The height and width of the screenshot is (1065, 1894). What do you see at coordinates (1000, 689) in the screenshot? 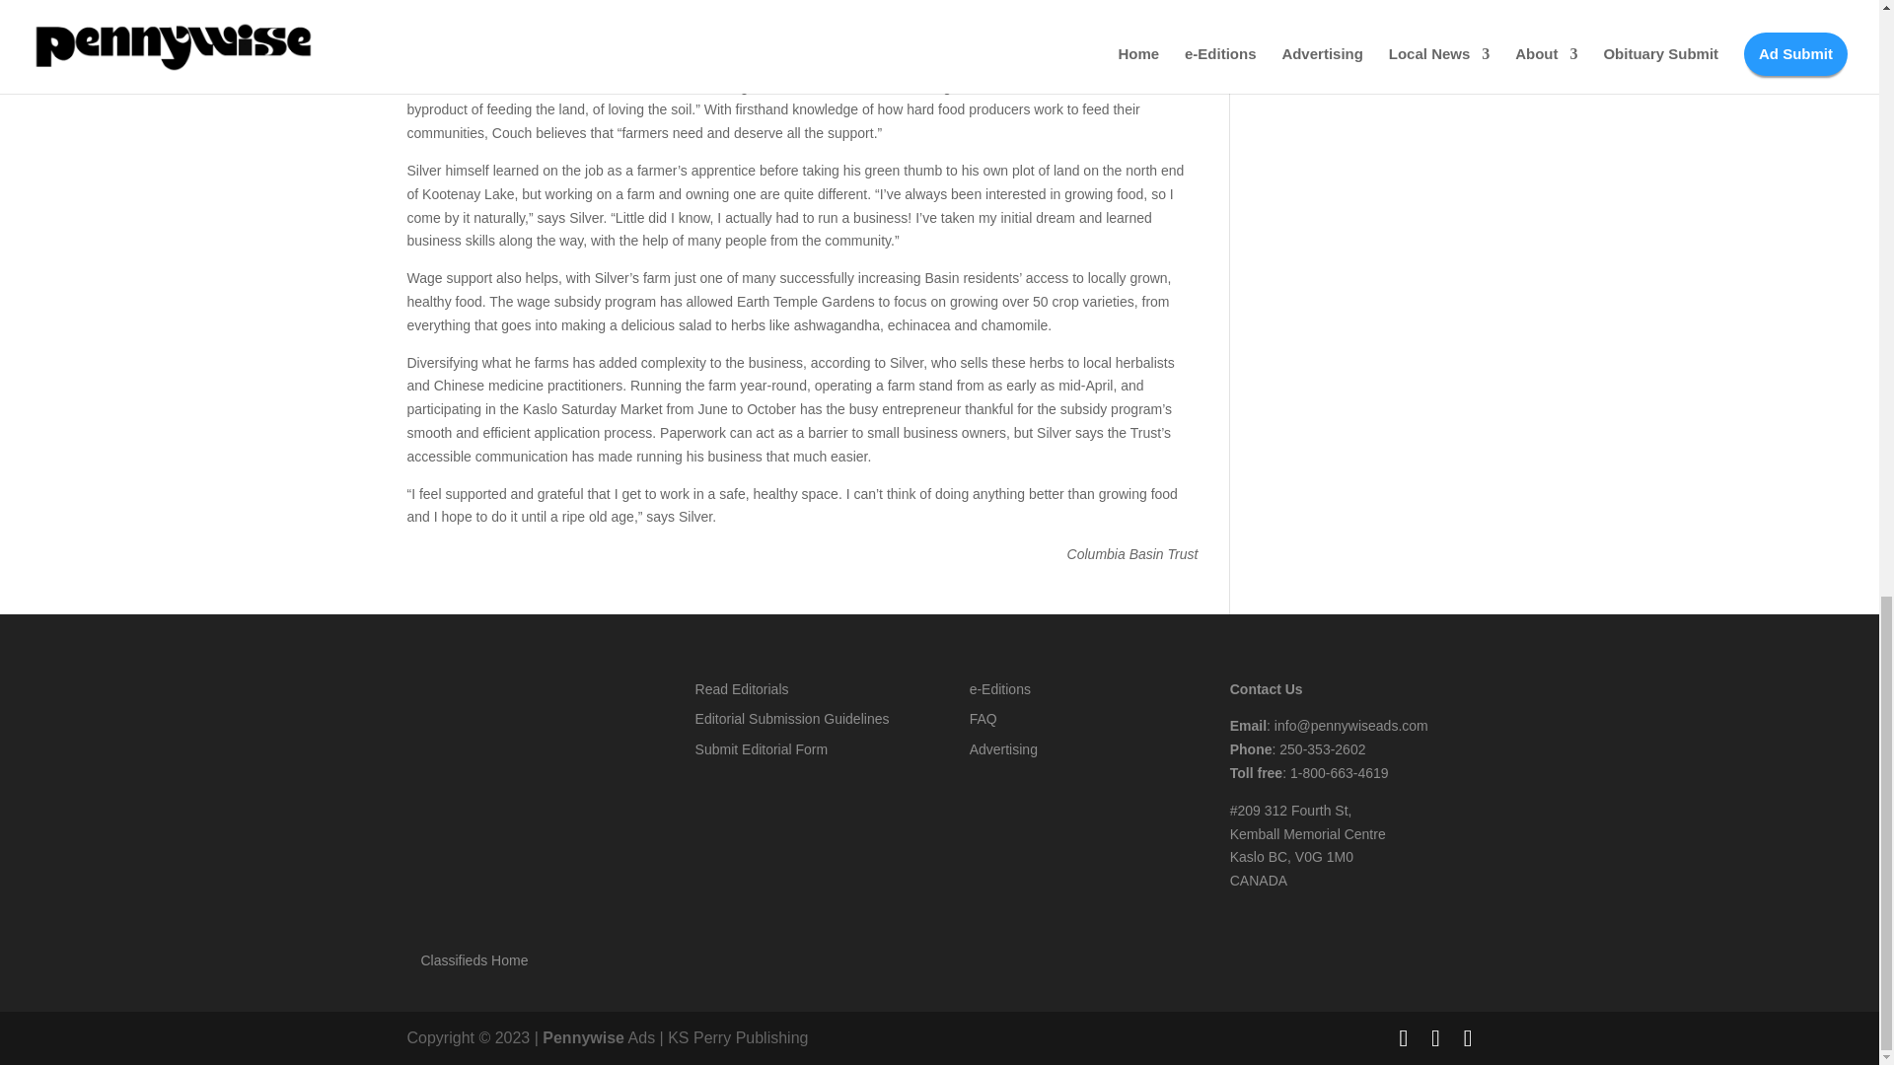
I see `e-Editions` at bounding box center [1000, 689].